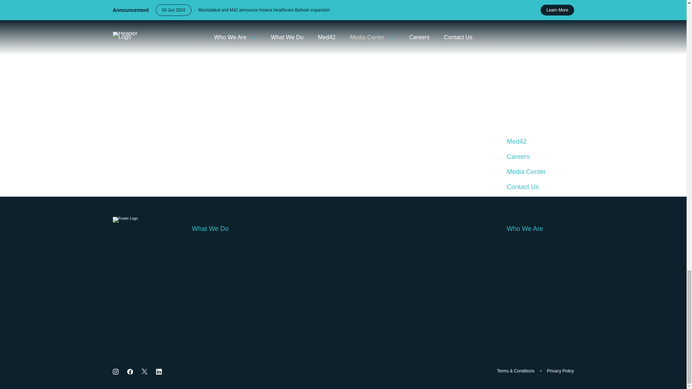  What do you see at coordinates (540, 228) in the screenshot?
I see `Who We Are` at bounding box center [540, 228].